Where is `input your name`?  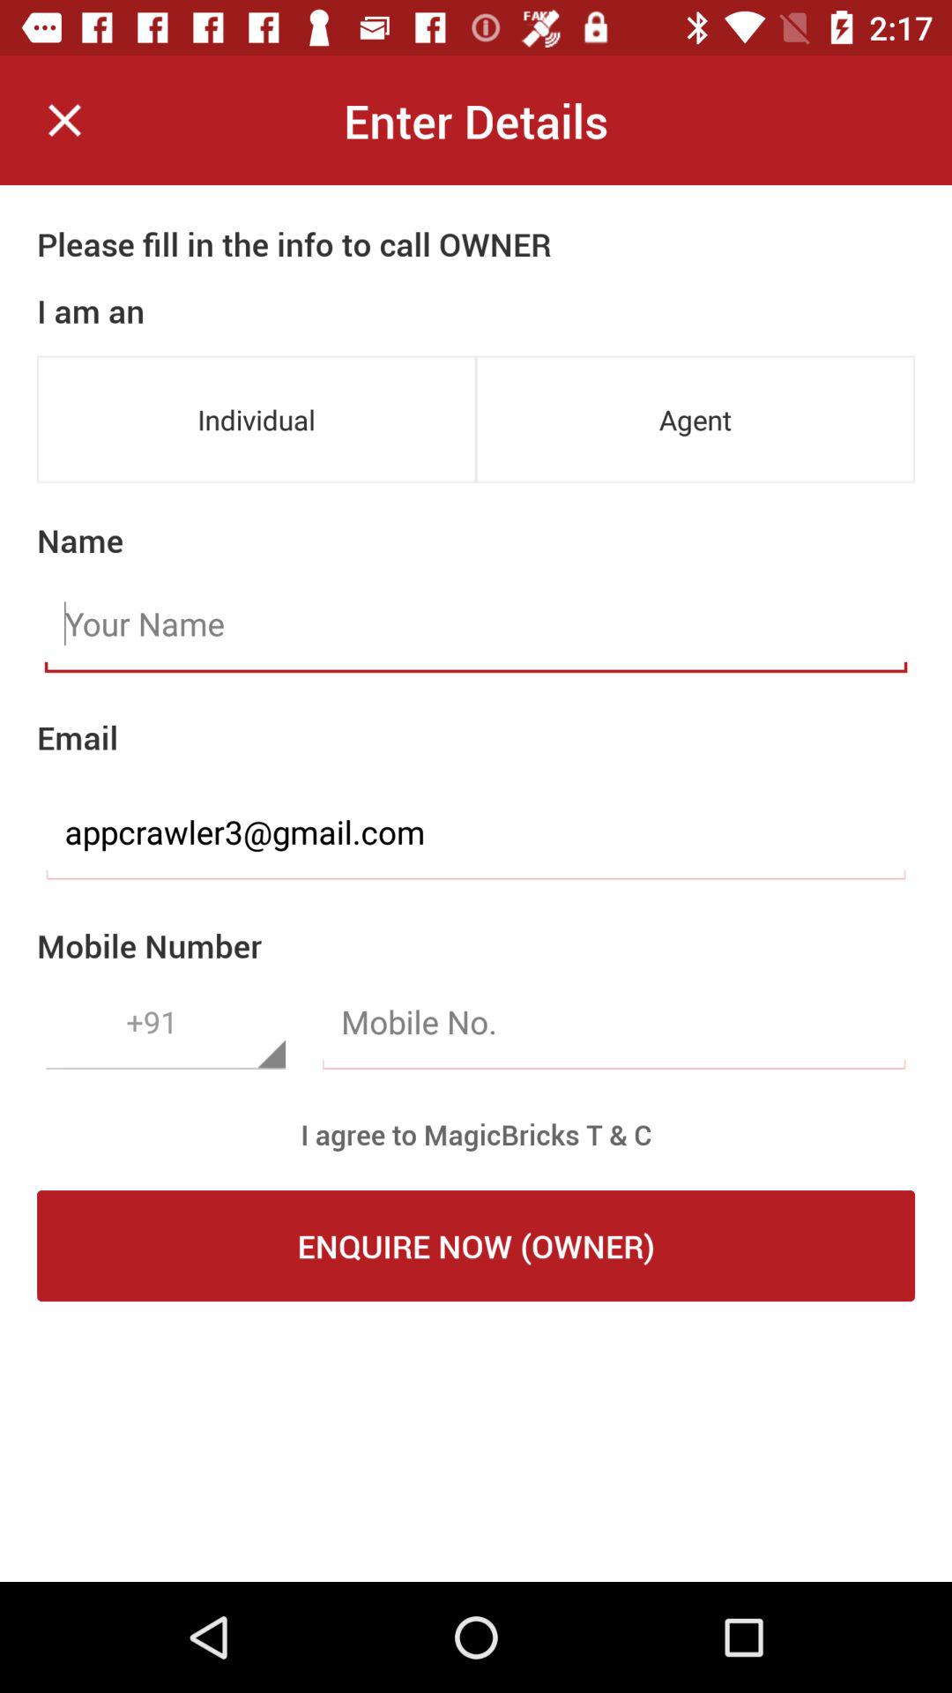 input your name is located at coordinates (476, 624).